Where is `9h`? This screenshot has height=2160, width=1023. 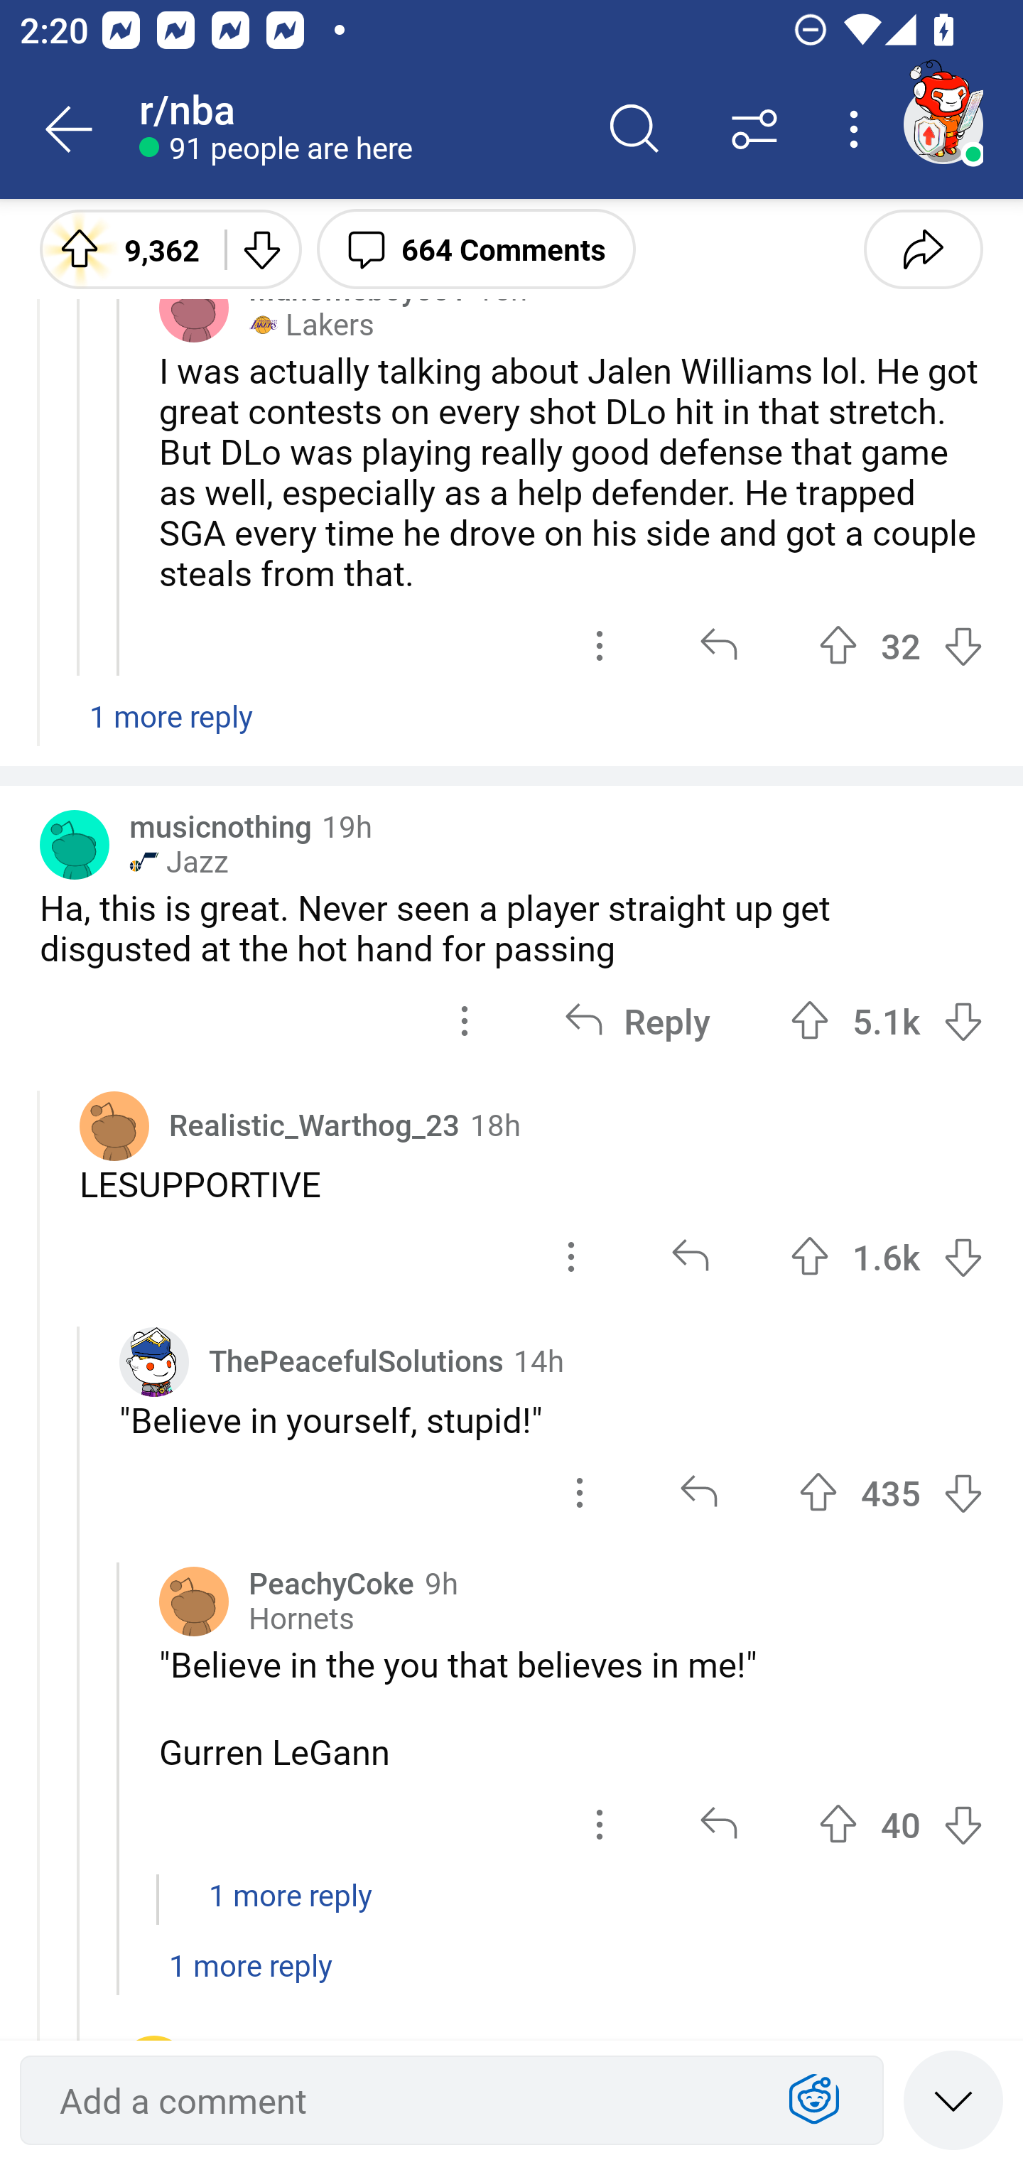 9h is located at coordinates (441, 1582).